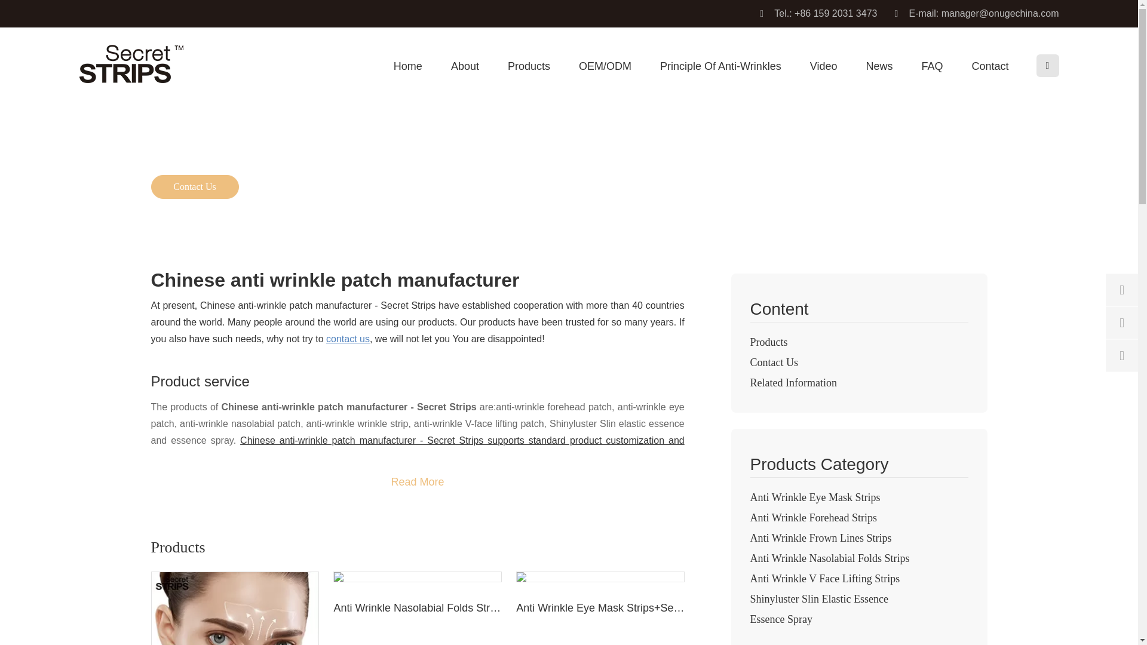 This screenshot has height=645, width=1147. What do you see at coordinates (720, 79) in the screenshot?
I see `Principle Of Anti-Wrinkles` at bounding box center [720, 79].